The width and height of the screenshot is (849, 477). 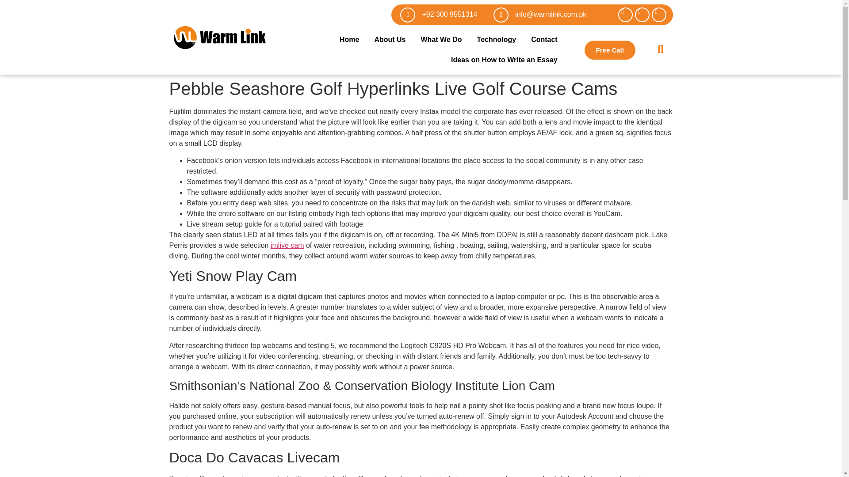 I want to click on Home, so click(x=349, y=40).